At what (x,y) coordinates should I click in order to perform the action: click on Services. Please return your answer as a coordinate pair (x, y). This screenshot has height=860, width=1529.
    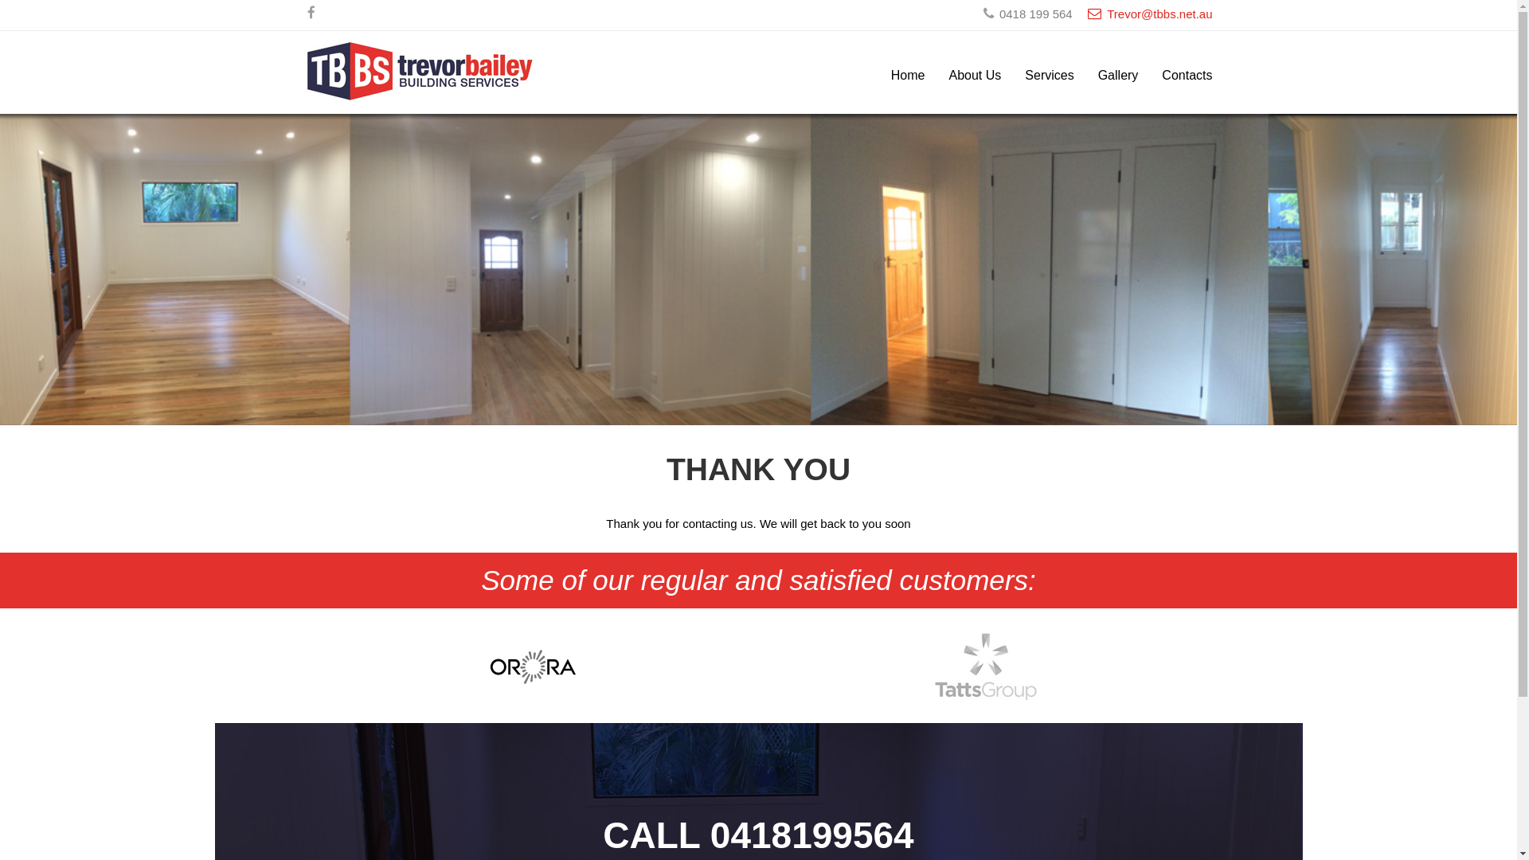
    Looking at the image, I should click on (1037, 76).